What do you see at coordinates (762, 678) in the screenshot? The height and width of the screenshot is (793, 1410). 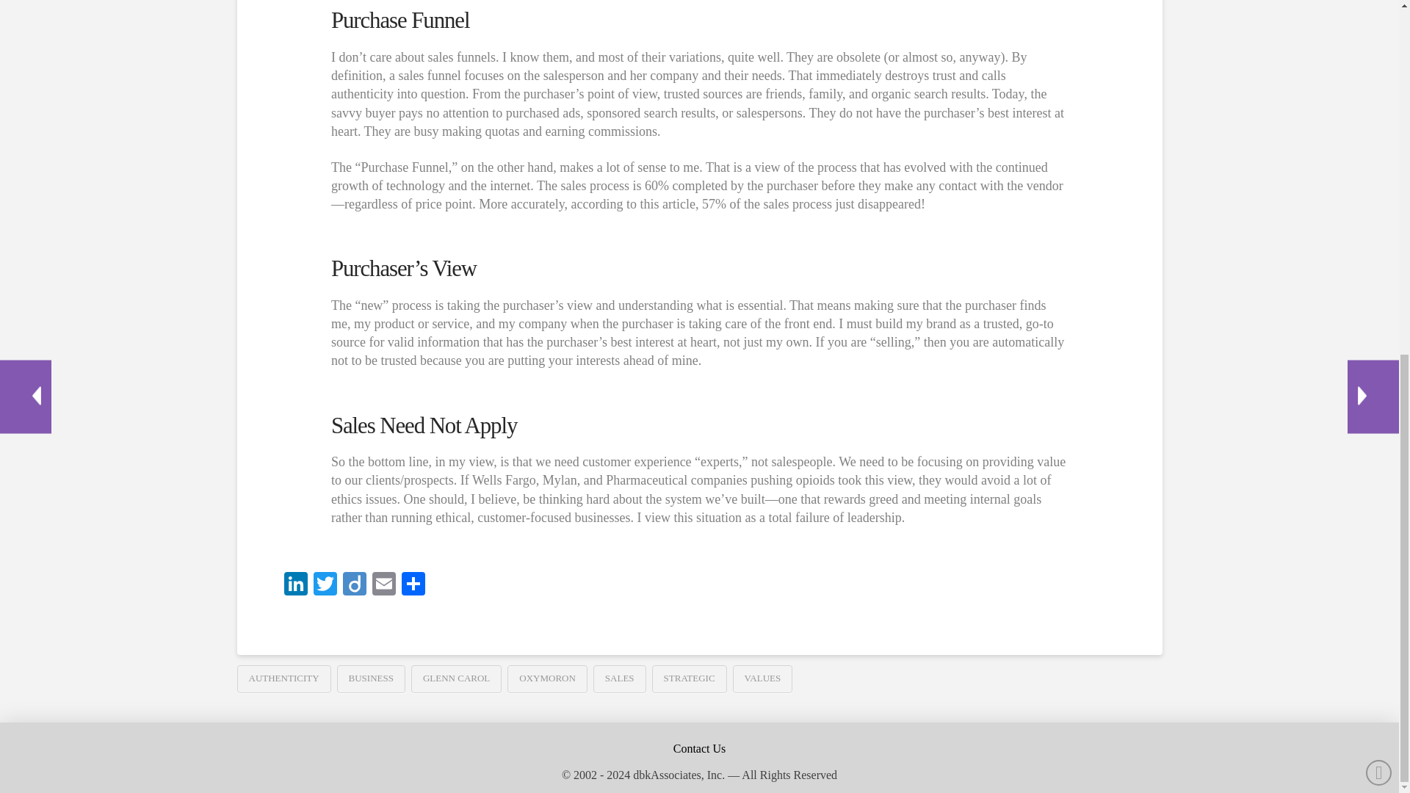 I see `VALUES` at bounding box center [762, 678].